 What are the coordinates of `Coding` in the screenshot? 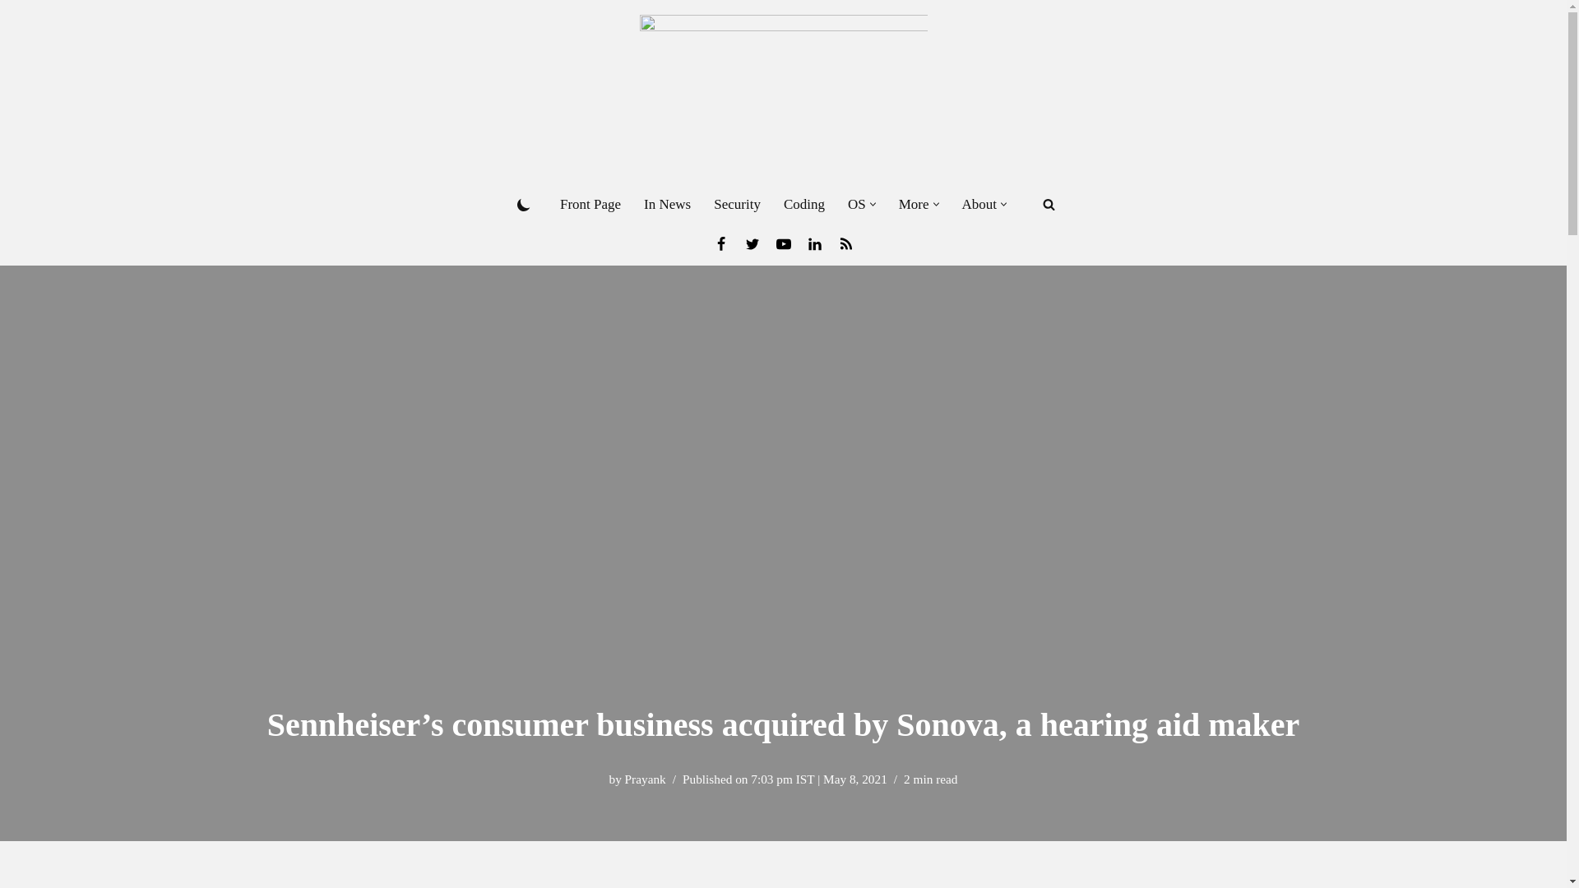 It's located at (803, 204).